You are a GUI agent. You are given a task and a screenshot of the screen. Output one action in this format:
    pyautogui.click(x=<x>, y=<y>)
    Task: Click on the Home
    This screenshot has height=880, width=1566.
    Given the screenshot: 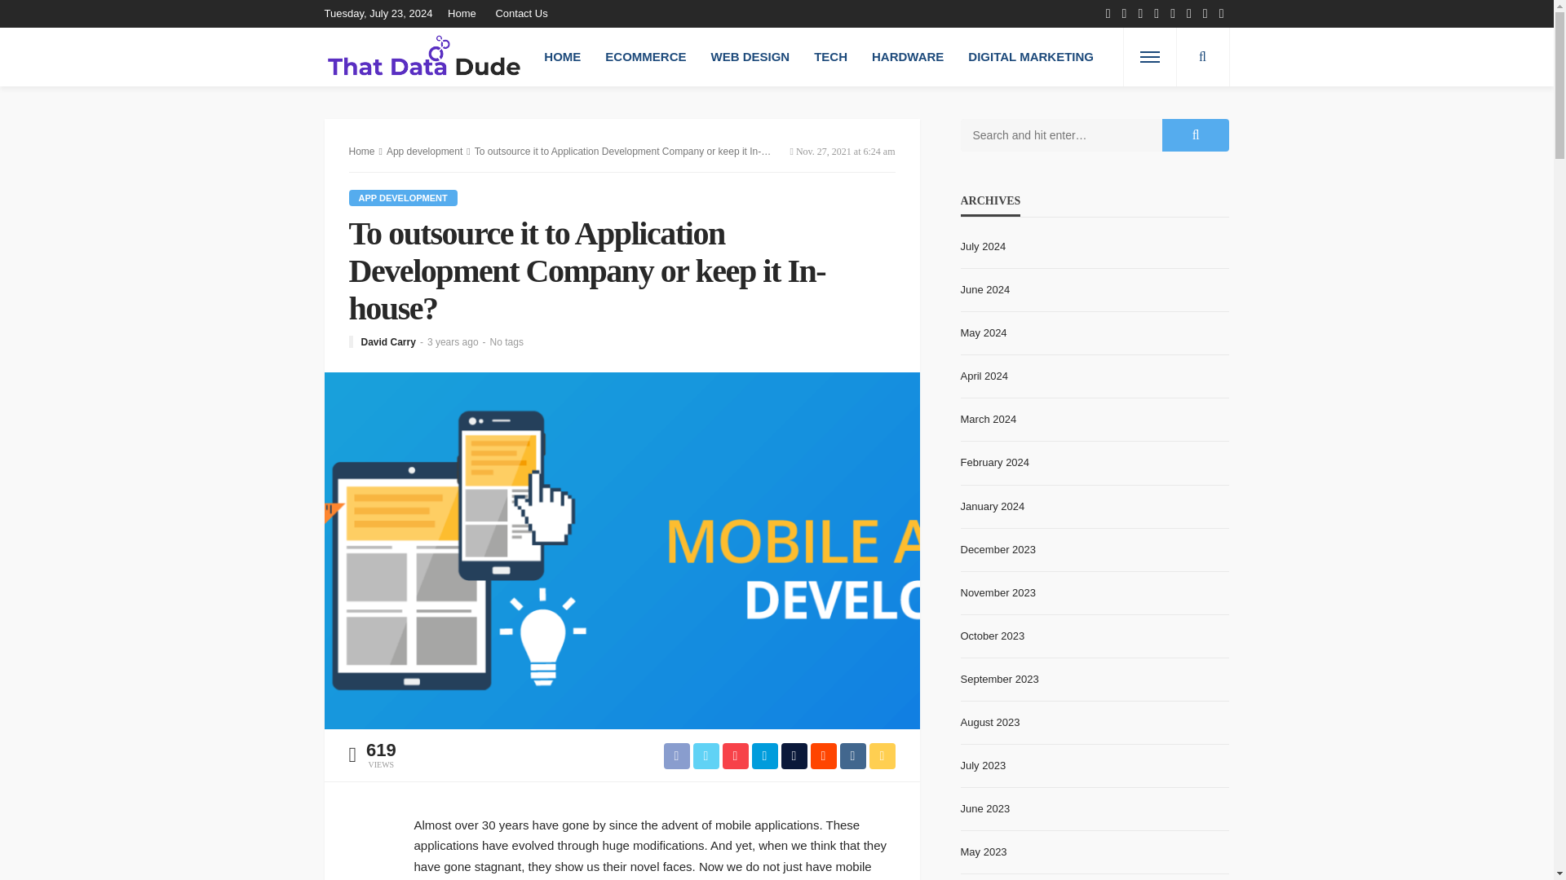 What is the action you would take?
    pyautogui.click(x=466, y=13)
    